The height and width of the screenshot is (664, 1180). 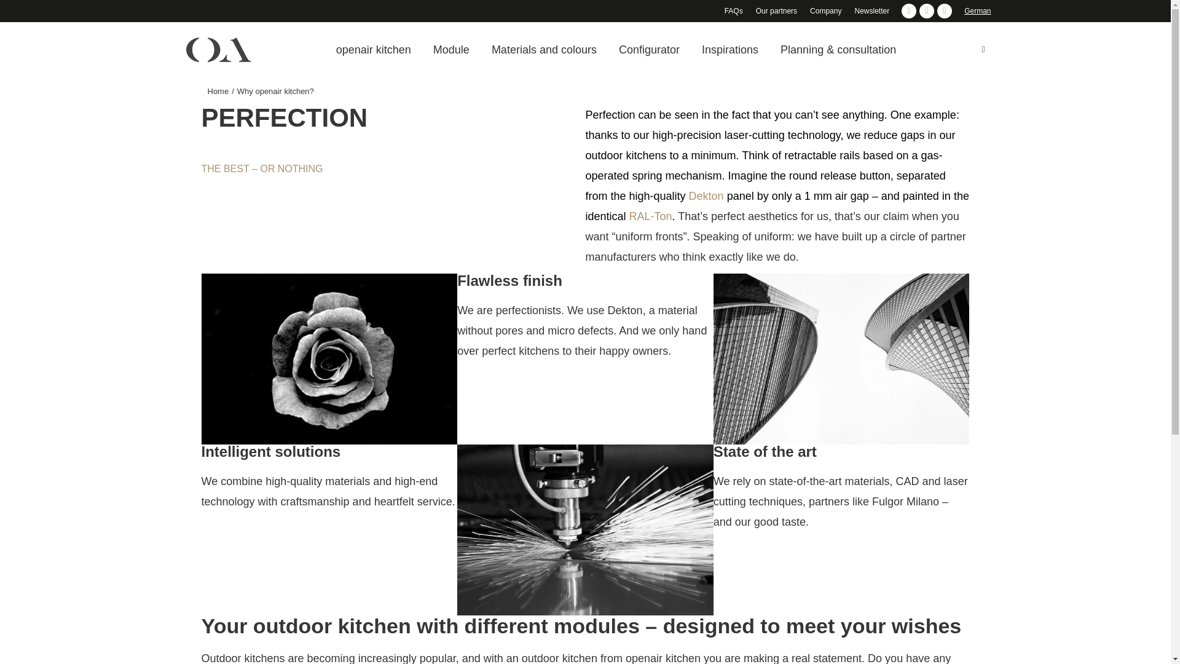 I want to click on FAQs, so click(x=734, y=11).